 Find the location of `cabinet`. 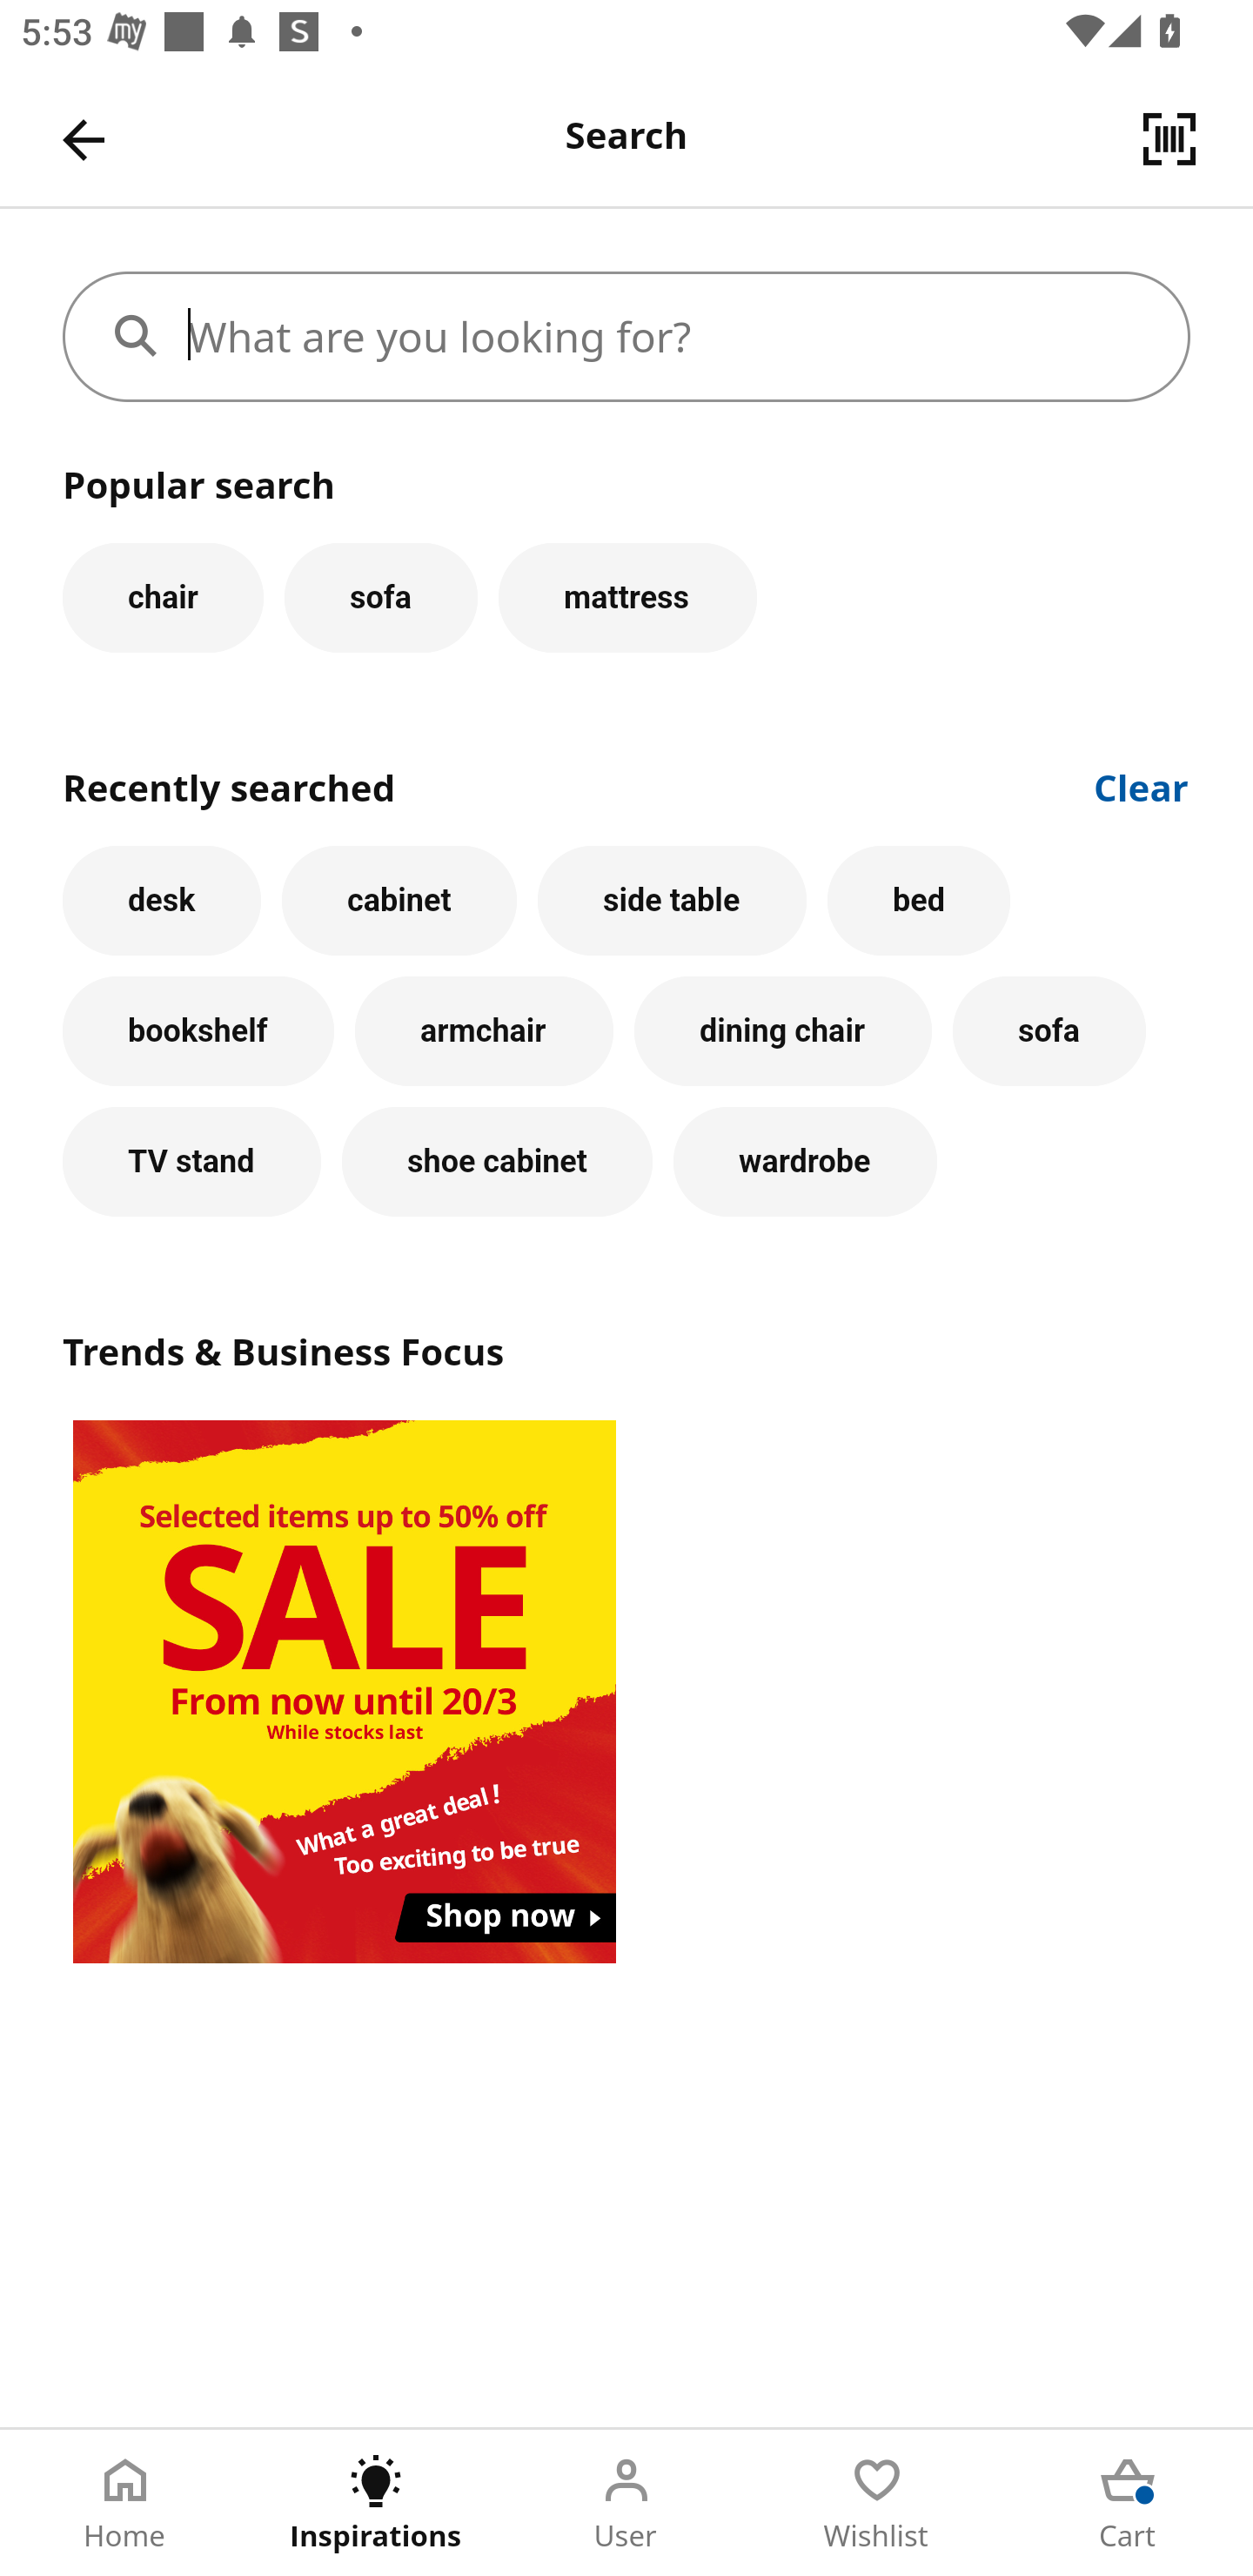

cabinet is located at coordinates (399, 900).